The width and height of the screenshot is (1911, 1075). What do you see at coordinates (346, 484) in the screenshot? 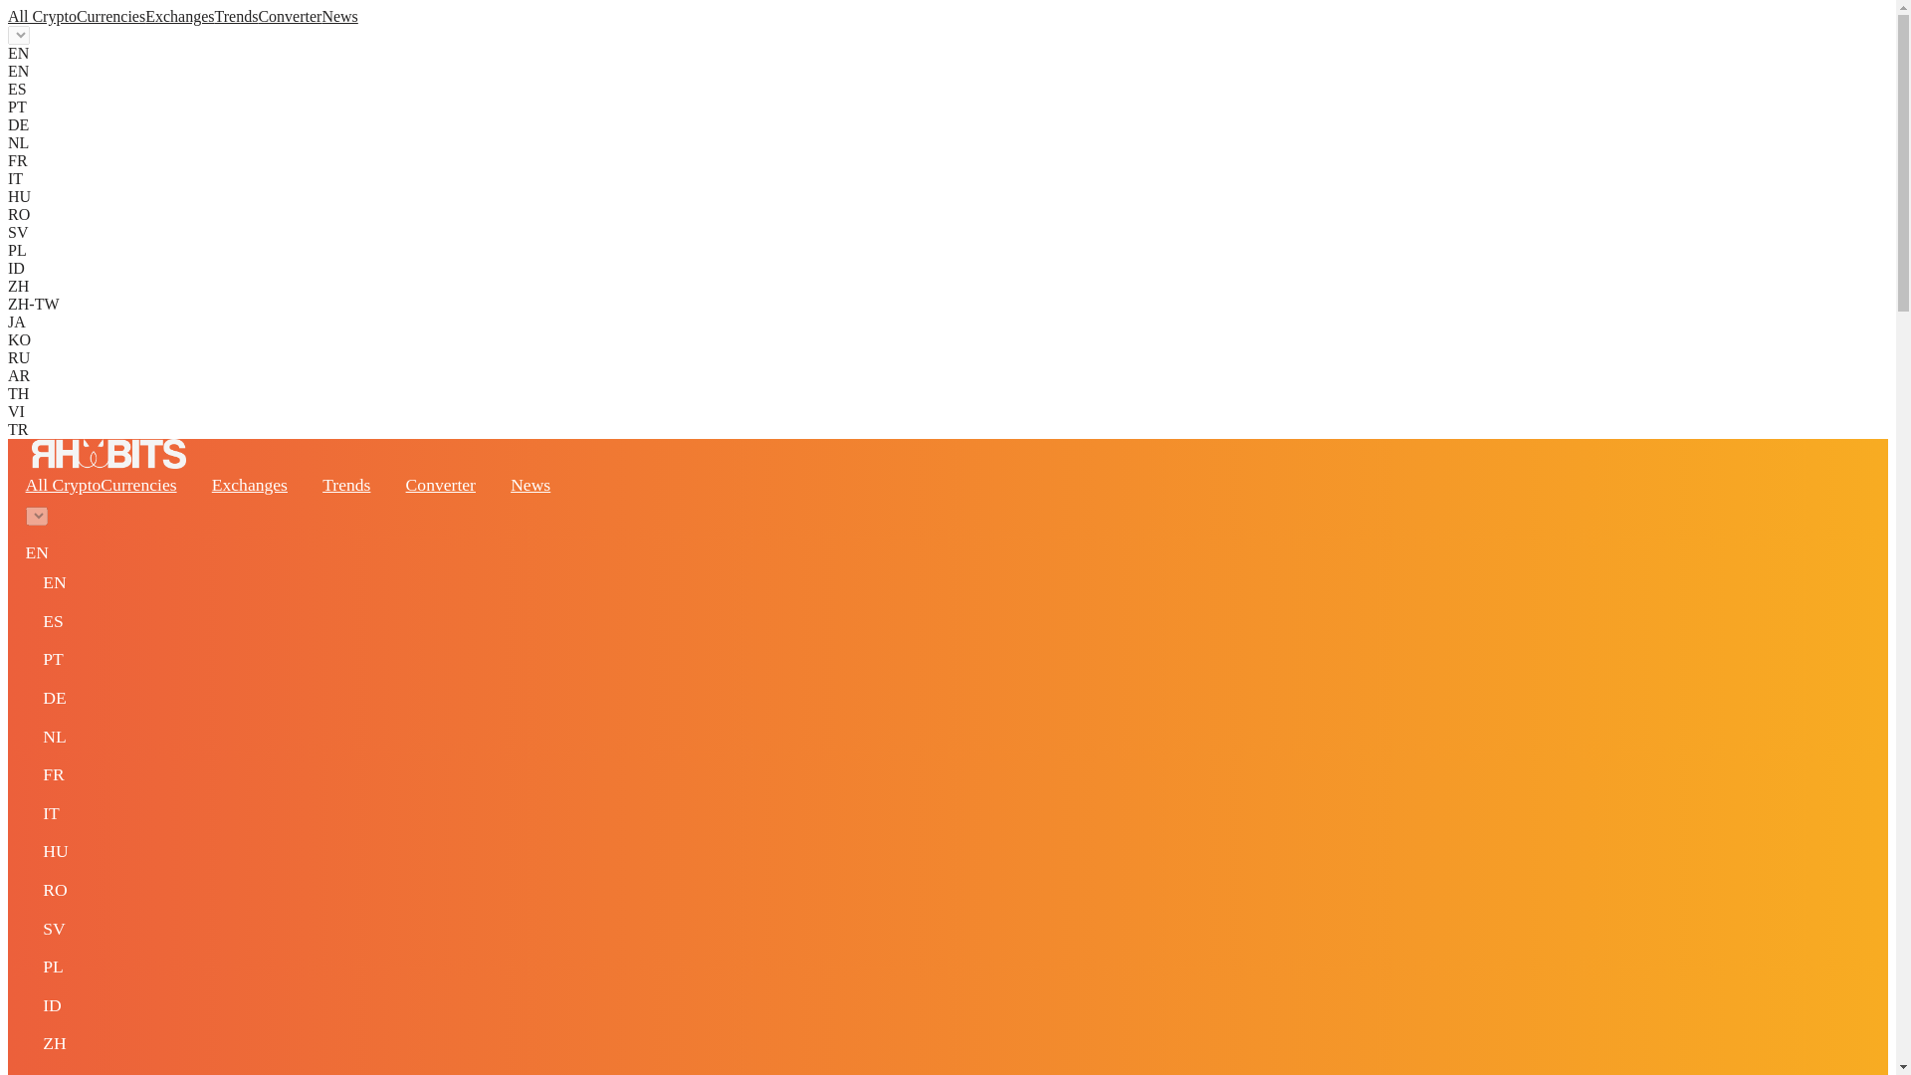
I see `Trends` at bounding box center [346, 484].